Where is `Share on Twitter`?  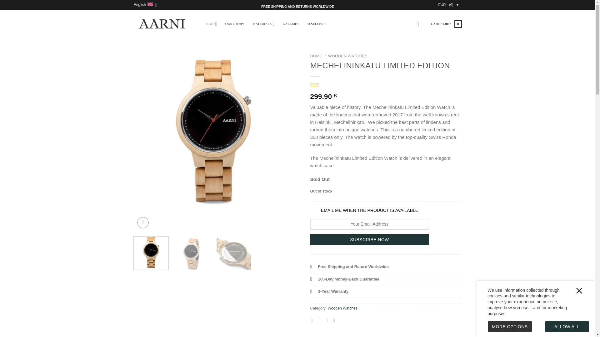 Share on Twitter is located at coordinates (321, 320).